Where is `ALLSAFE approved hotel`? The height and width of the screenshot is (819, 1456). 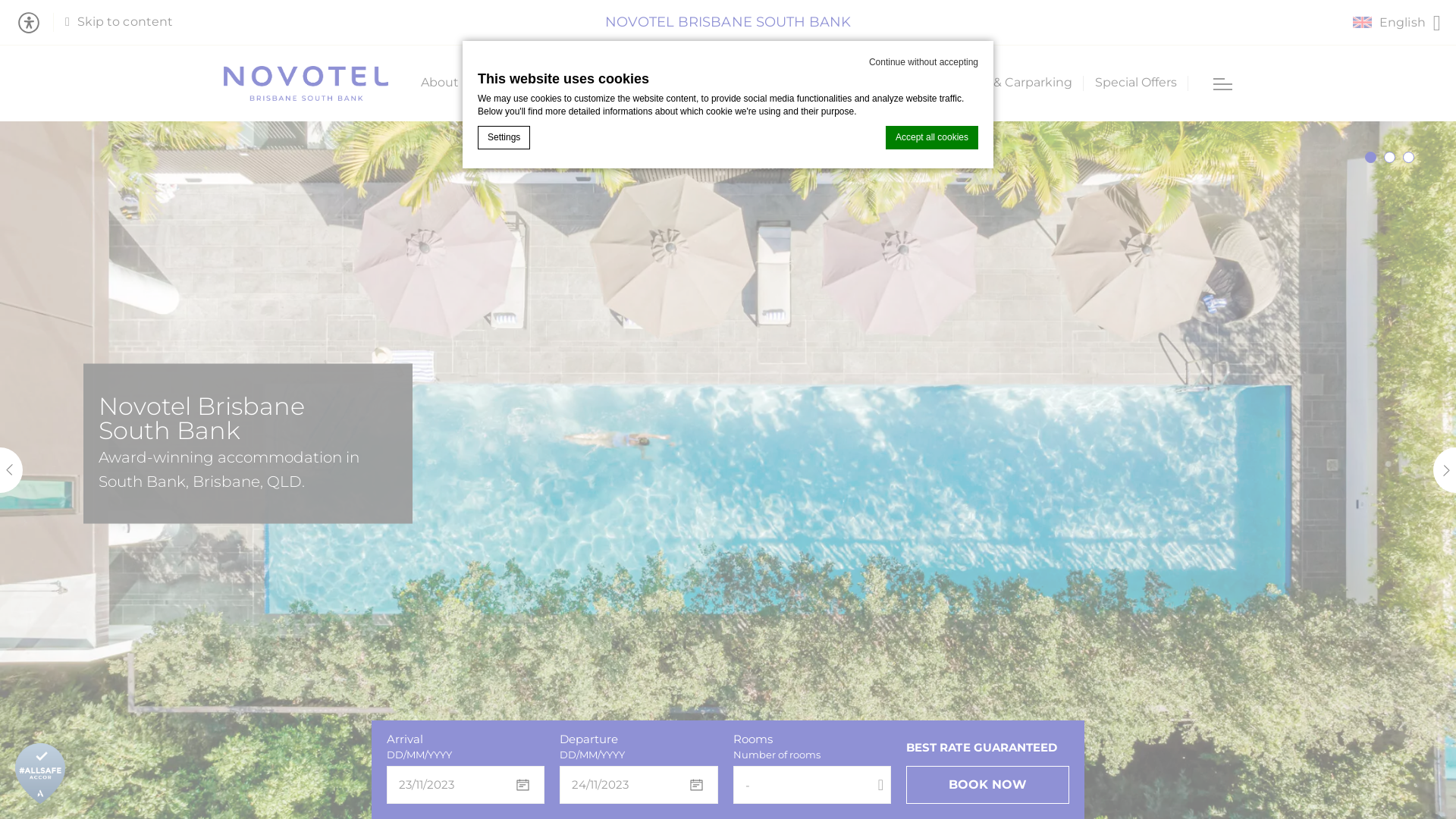 ALLSAFE approved hotel is located at coordinates (40, 773).